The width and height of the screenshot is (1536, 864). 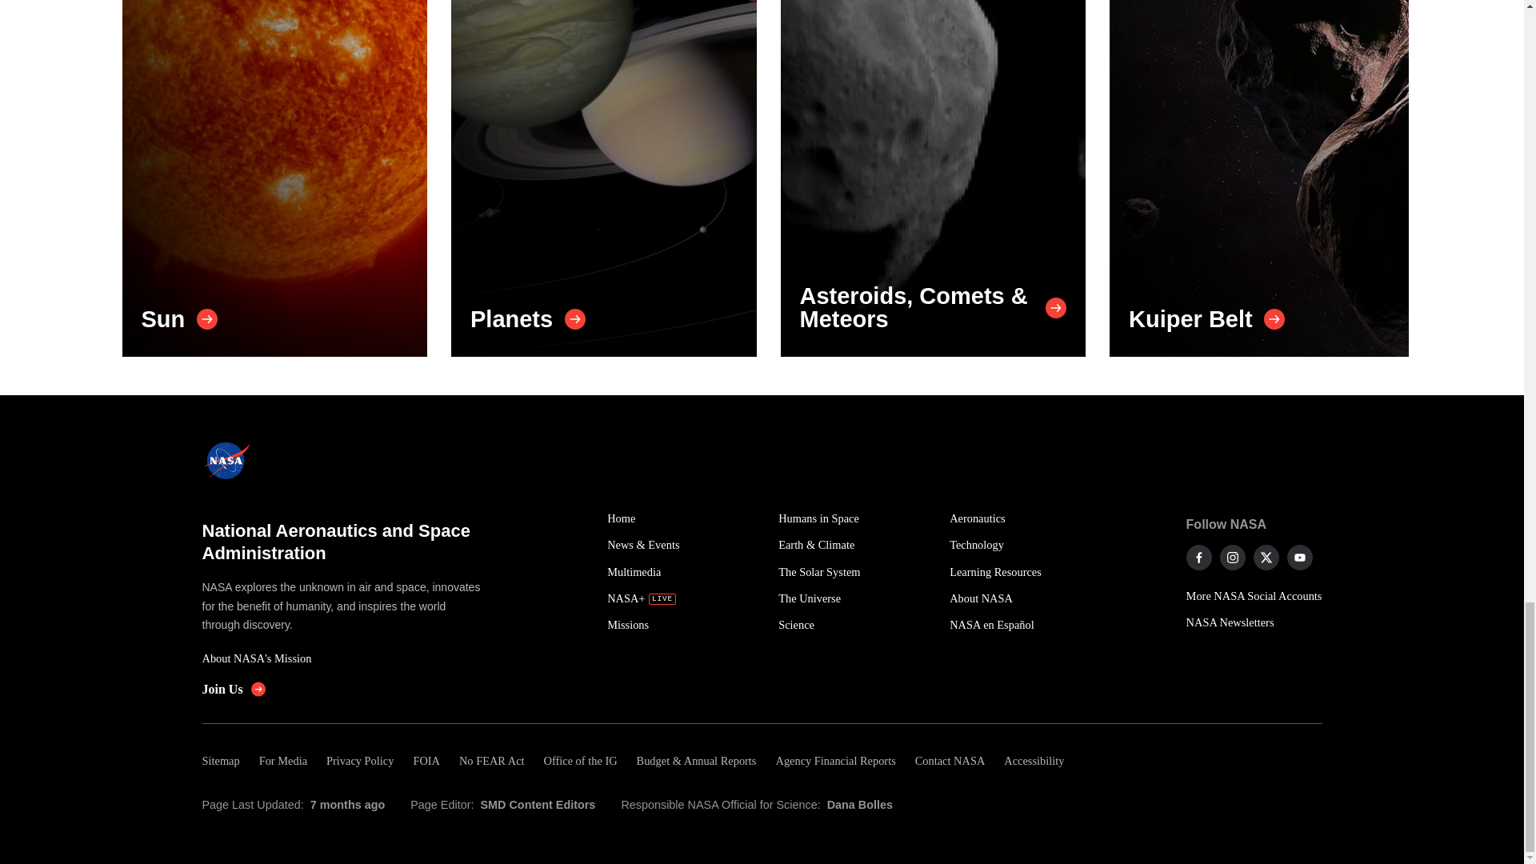 What do you see at coordinates (834, 761) in the screenshot?
I see `Agency Financial Reports` at bounding box center [834, 761].